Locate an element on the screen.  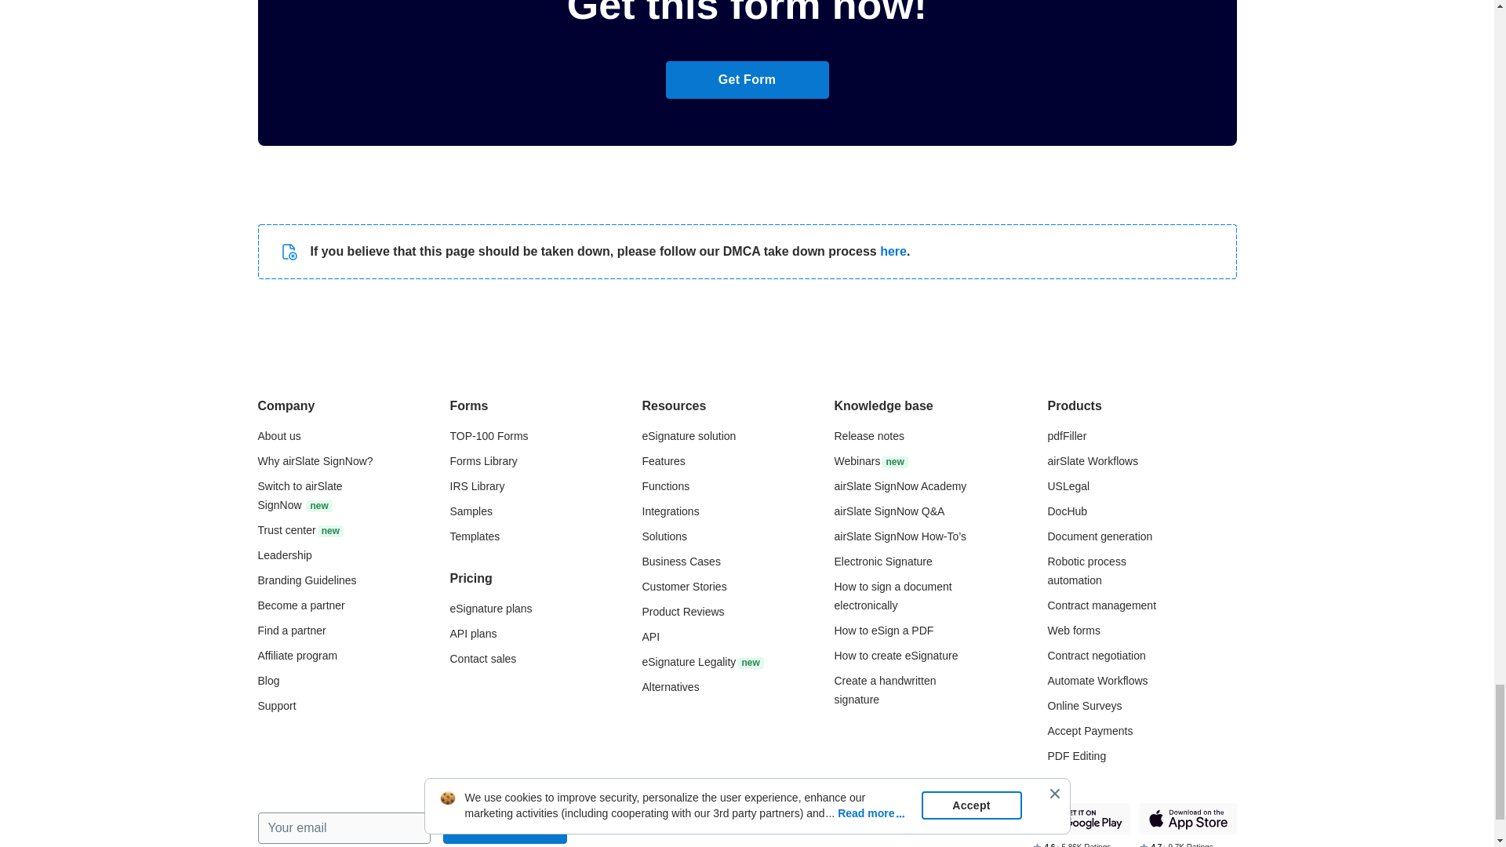
Go to the  airSlate signNow  pricing page is located at coordinates (491, 609).